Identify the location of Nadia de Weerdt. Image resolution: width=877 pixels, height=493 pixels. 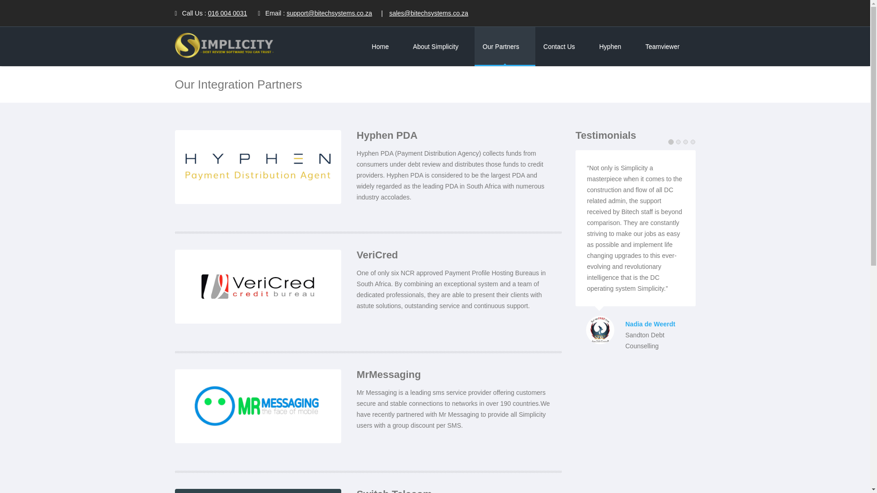
(660, 324).